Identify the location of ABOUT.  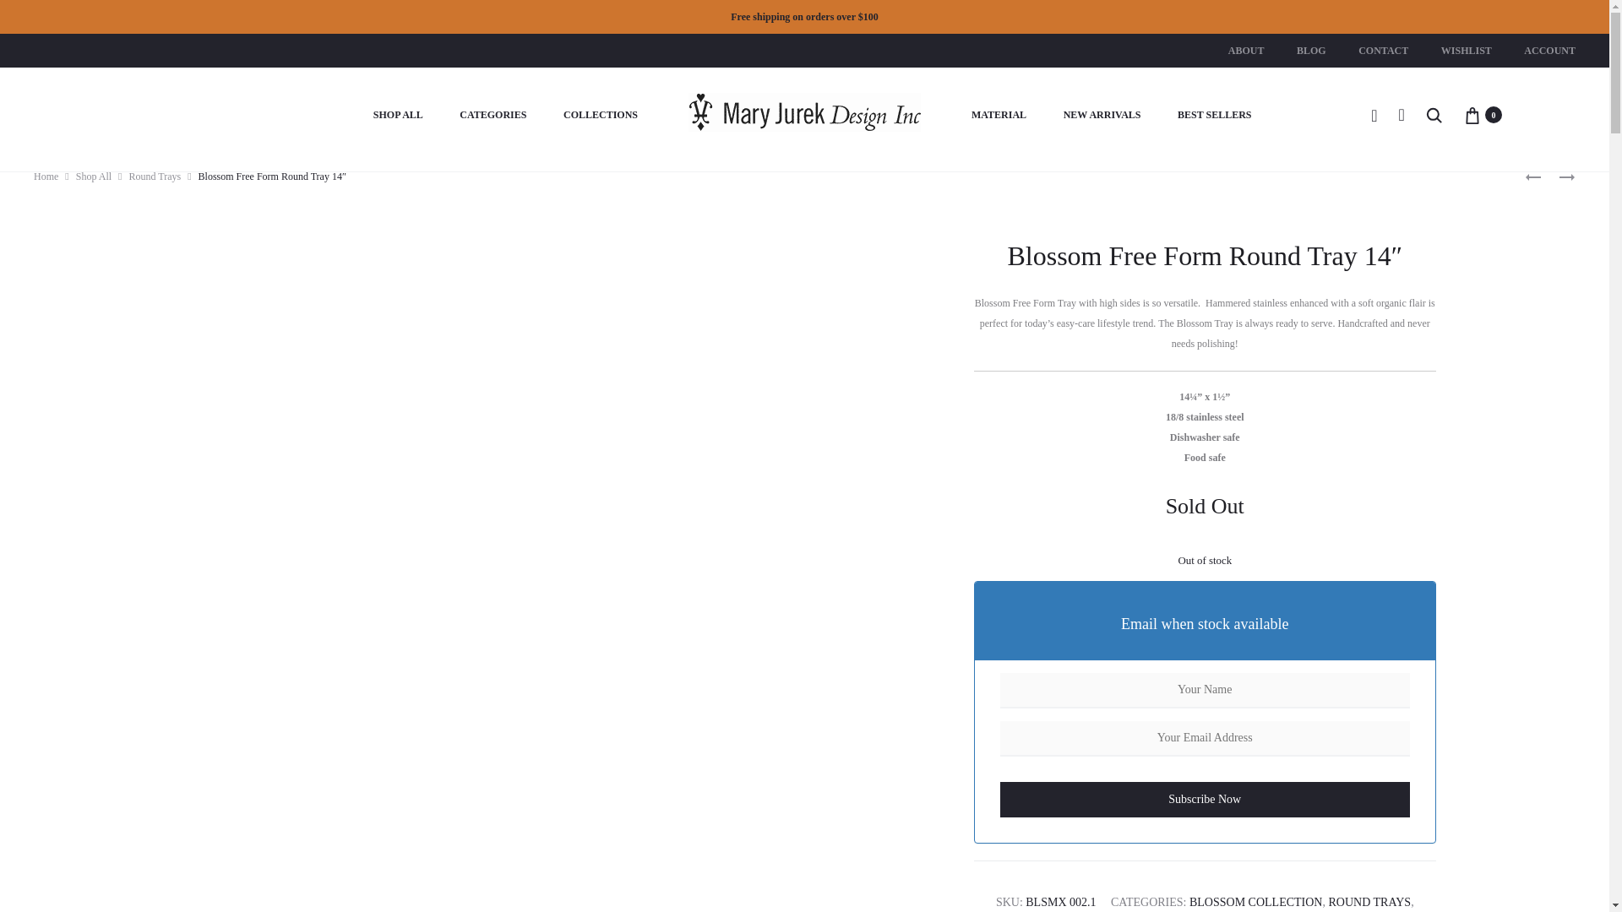
(1246, 51).